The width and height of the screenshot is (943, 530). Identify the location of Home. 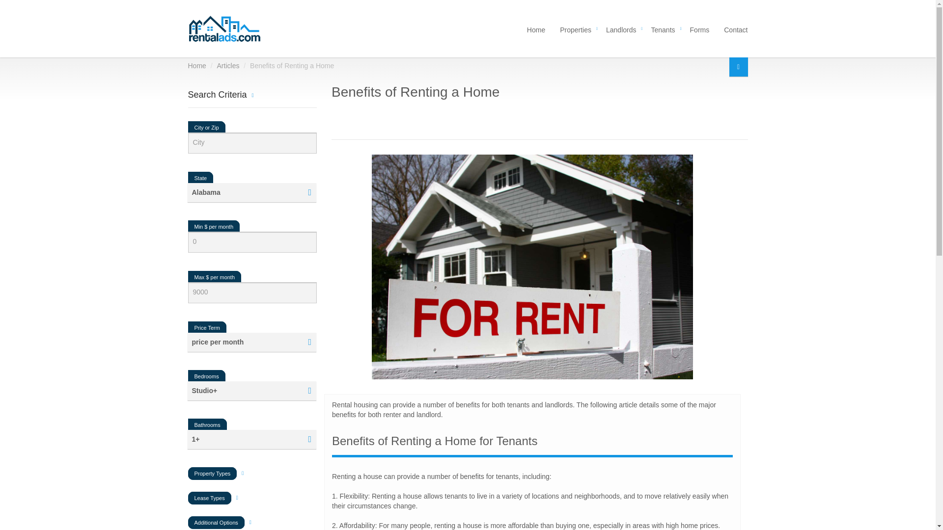
(536, 28).